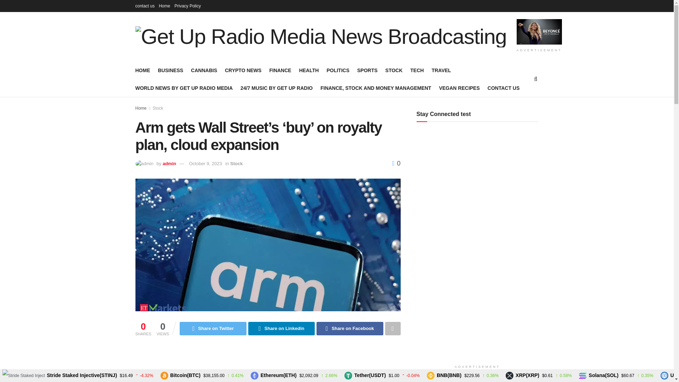  I want to click on contact us, so click(145, 6).